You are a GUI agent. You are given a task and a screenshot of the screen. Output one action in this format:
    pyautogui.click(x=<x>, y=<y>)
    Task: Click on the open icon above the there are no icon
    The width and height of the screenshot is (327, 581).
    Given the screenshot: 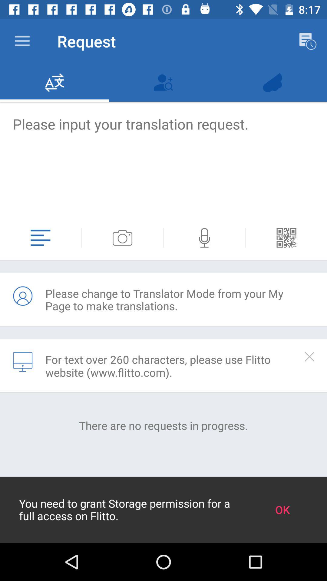 What is the action you would take?
    pyautogui.click(x=172, y=366)
    